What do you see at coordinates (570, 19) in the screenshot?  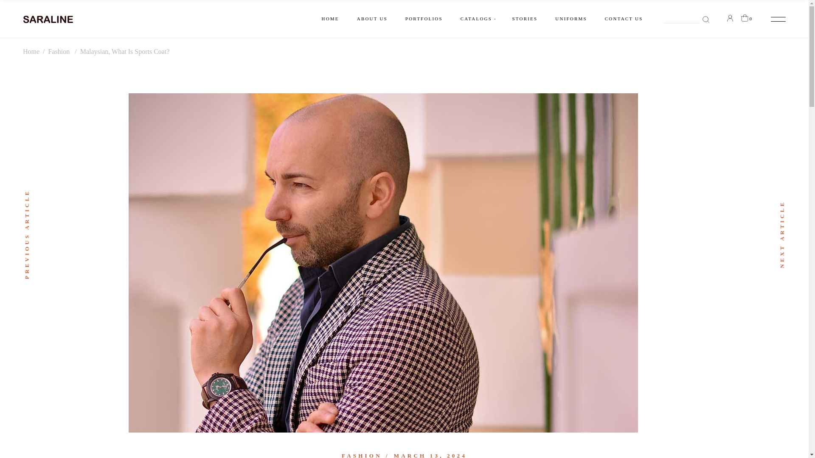 I see `UNIFORMS` at bounding box center [570, 19].